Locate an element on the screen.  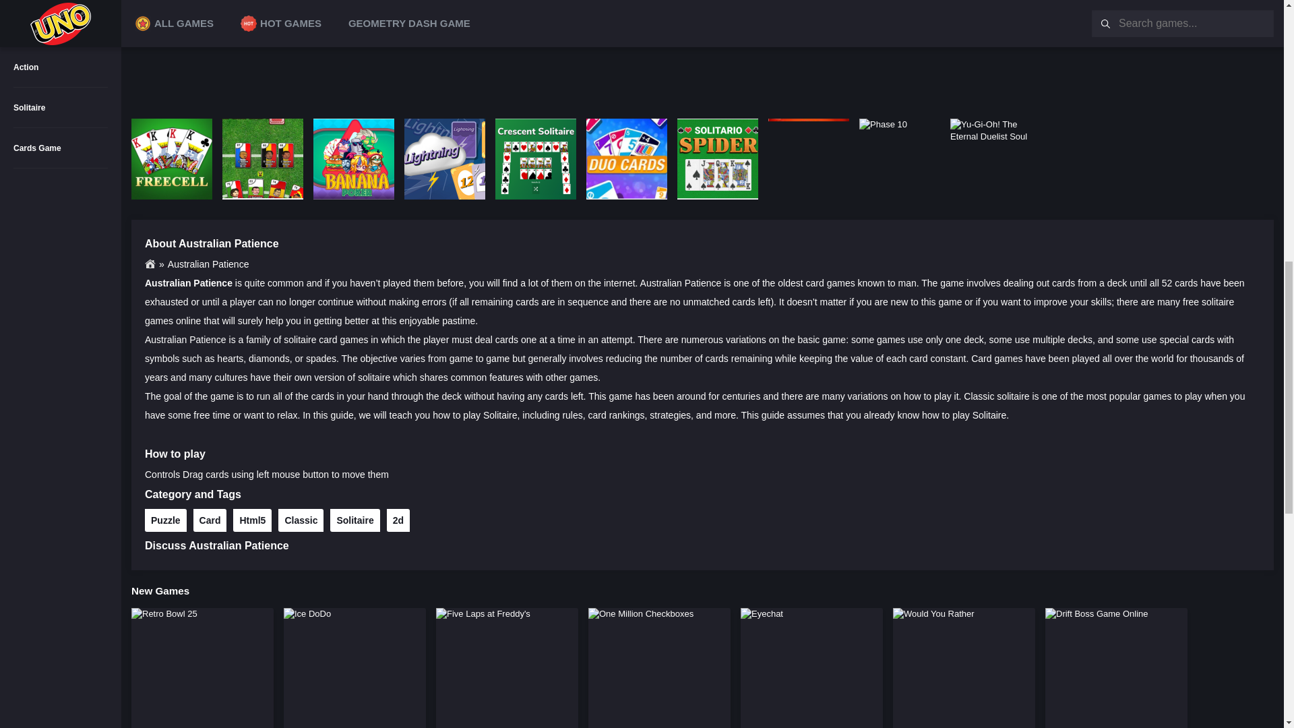
DUO Cards is located at coordinates (627, 159).